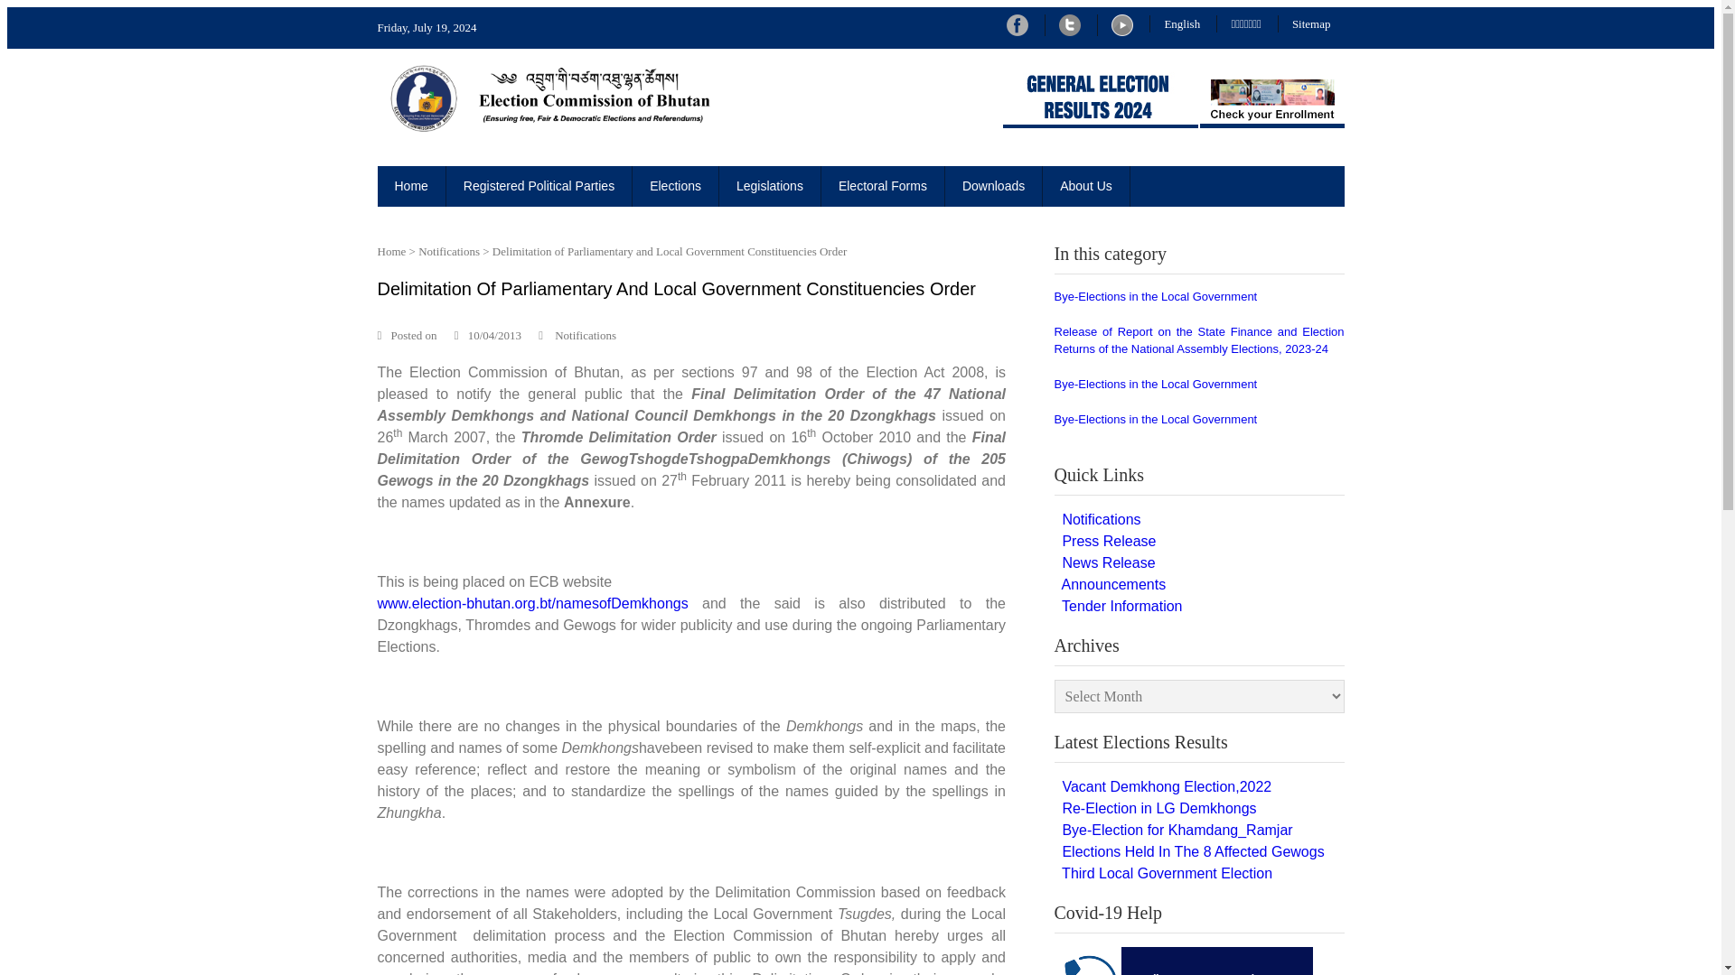 Image resolution: width=1735 pixels, height=975 pixels. What do you see at coordinates (883, 186) in the screenshot?
I see `Electoral Forms` at bounding box center [883, 186].